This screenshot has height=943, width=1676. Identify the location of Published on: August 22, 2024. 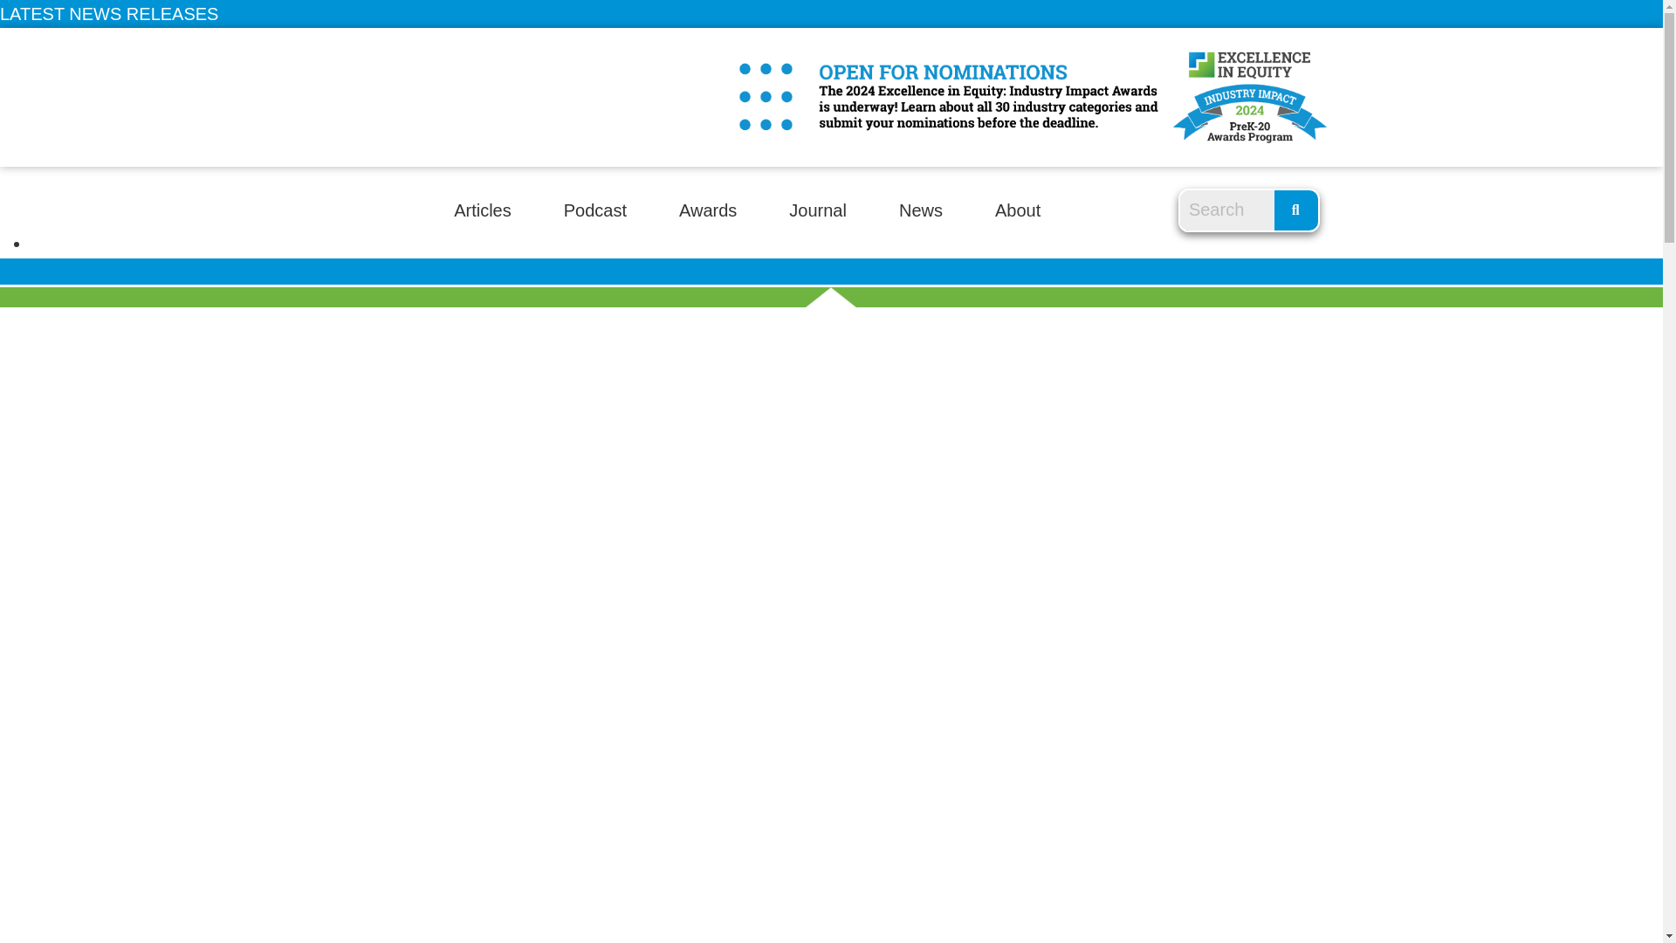
(65, 107).